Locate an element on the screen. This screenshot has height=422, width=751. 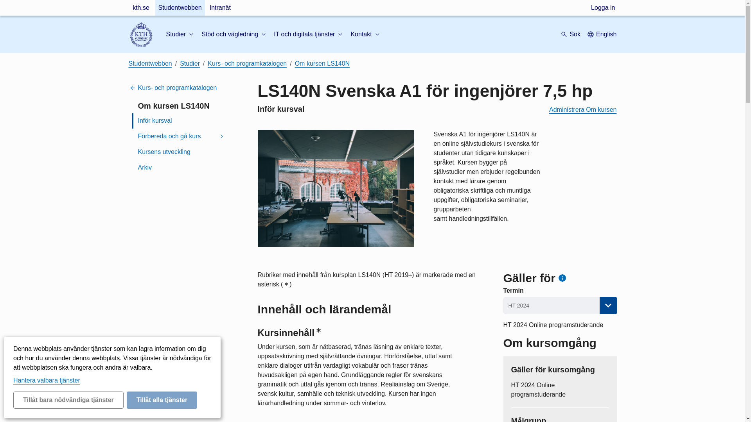
kth.se is located at coordinates (141, 8).